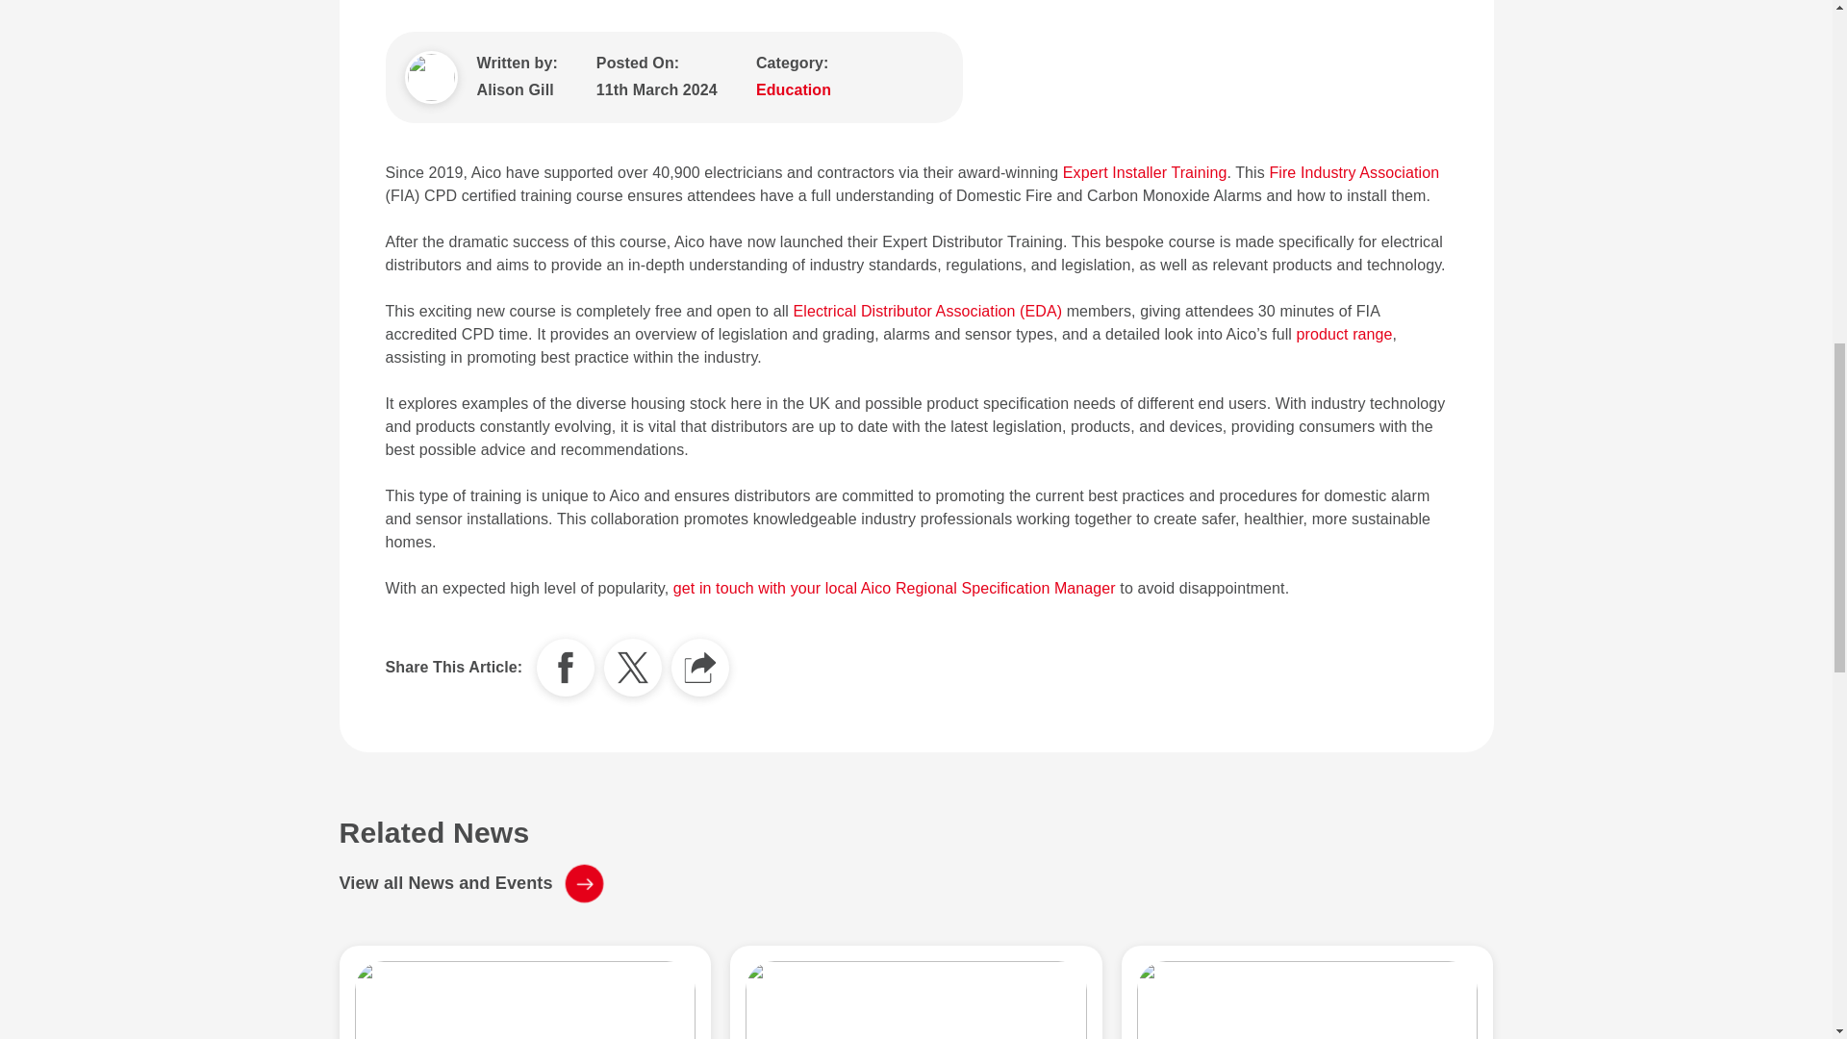  I want to click on Share on Twitter, so click(632, 668).